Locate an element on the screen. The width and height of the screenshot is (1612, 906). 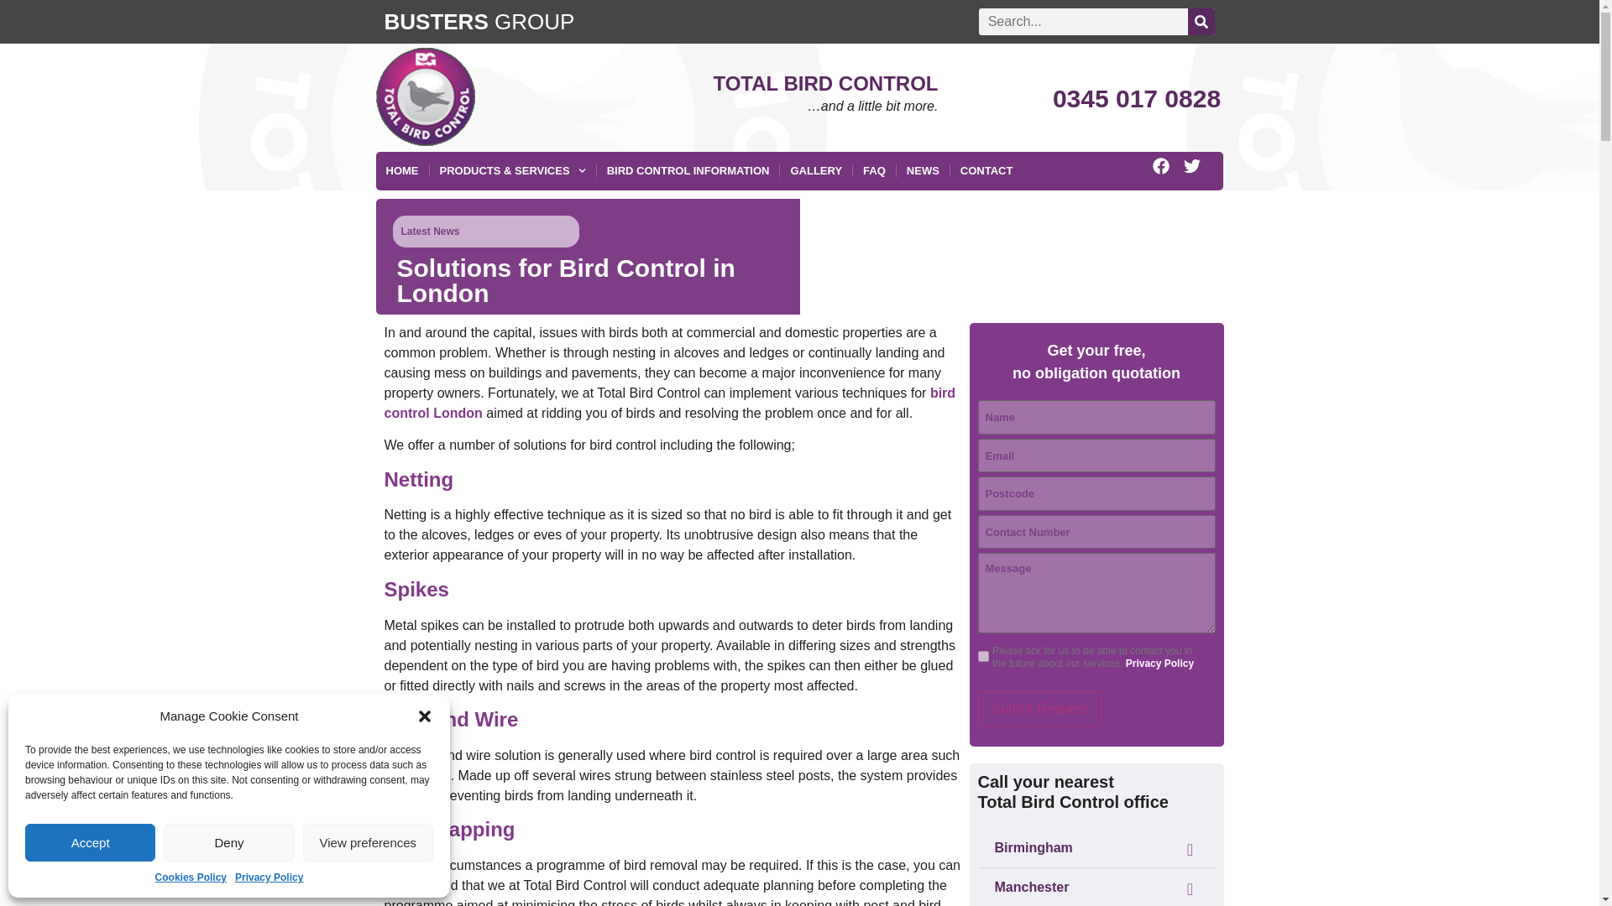
bird control London is located at coordinates (670, 403).